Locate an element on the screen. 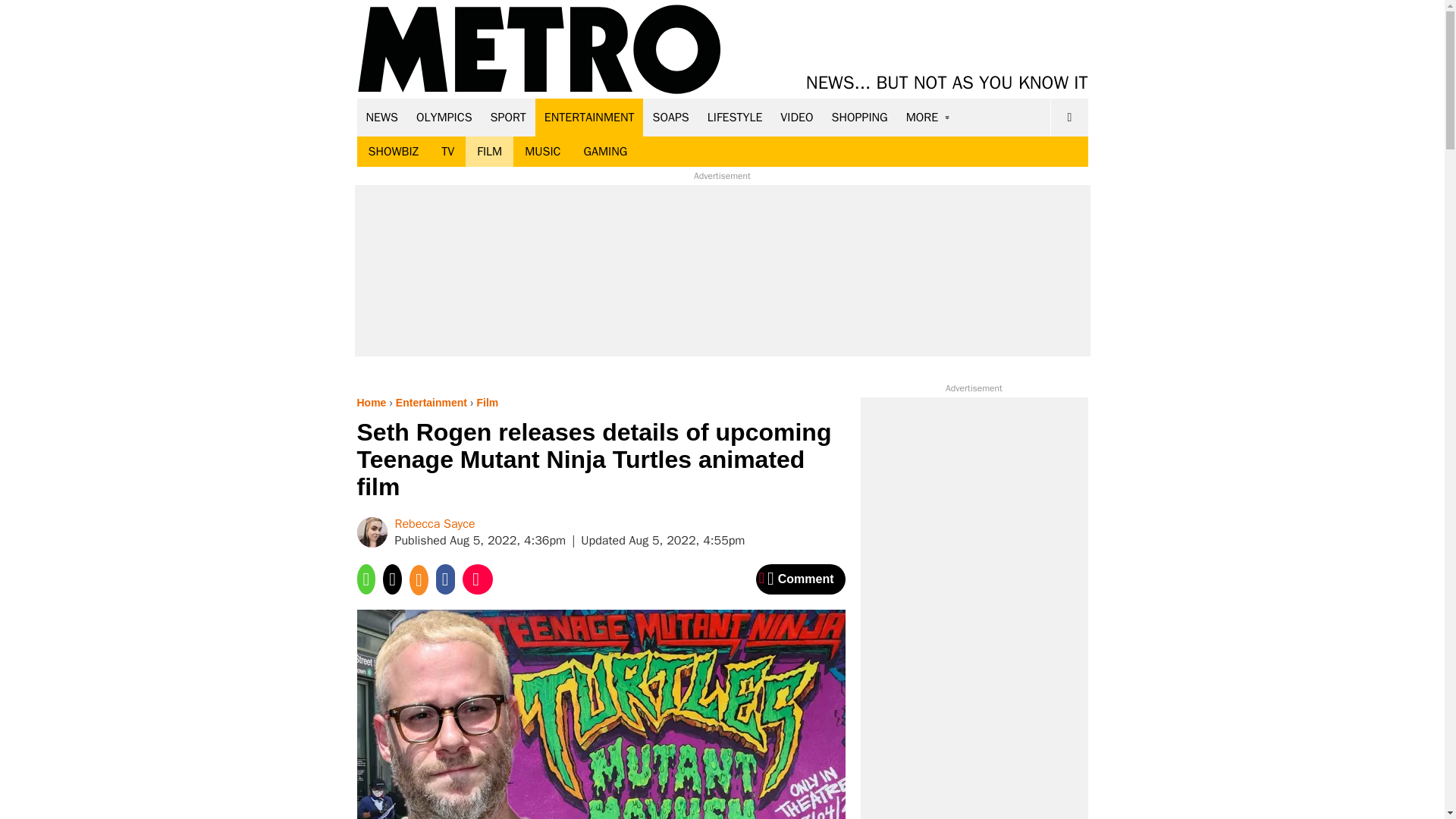 The image size is (1456, 819). FILM is located at coordinates (490, 152).